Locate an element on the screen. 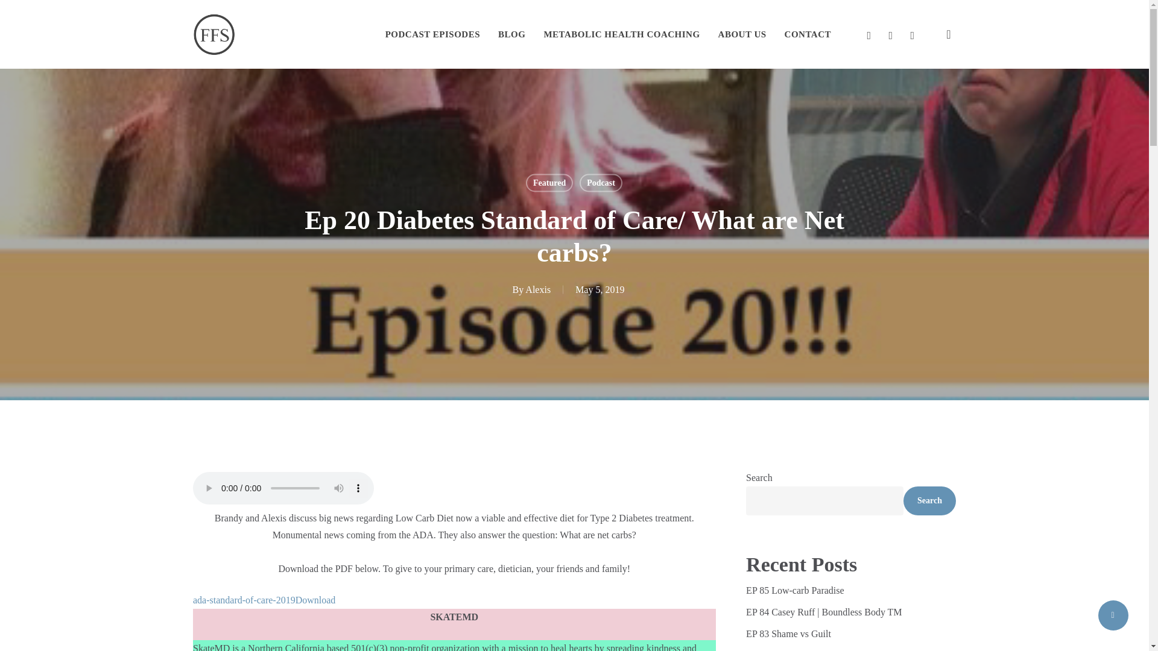 The width and height of the screenshot is (1158, 651). Download is located at coordinates (315, 600).